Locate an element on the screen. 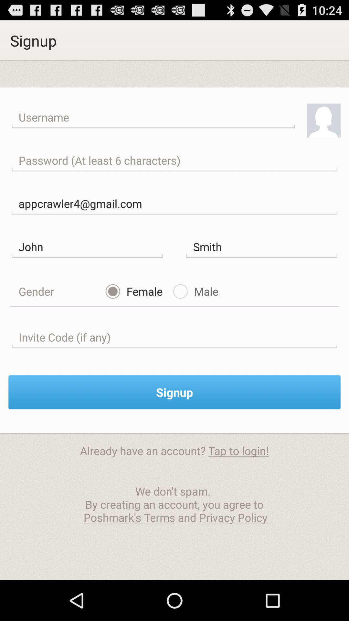 The image size is (349, 621). insert username is located at coordinates (153, 117).